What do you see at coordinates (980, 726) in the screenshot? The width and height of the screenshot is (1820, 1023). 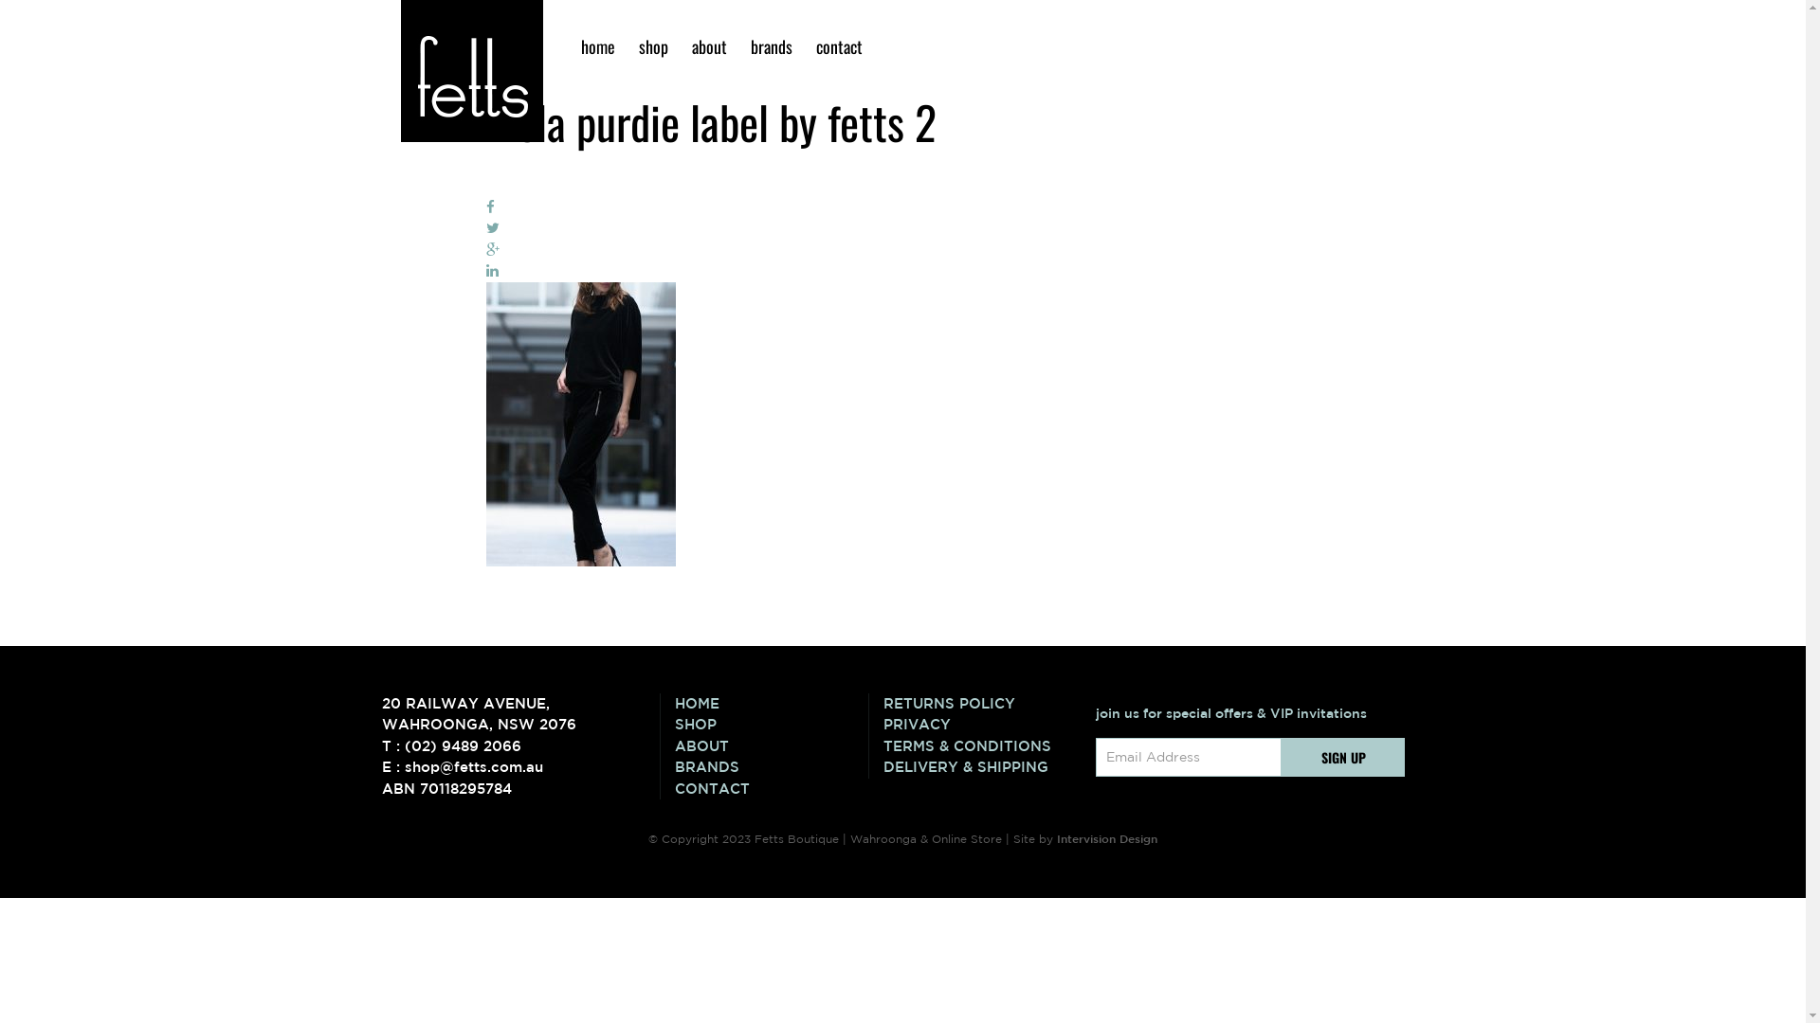 I see `PRIVACY` at bounding box center [980, 726].